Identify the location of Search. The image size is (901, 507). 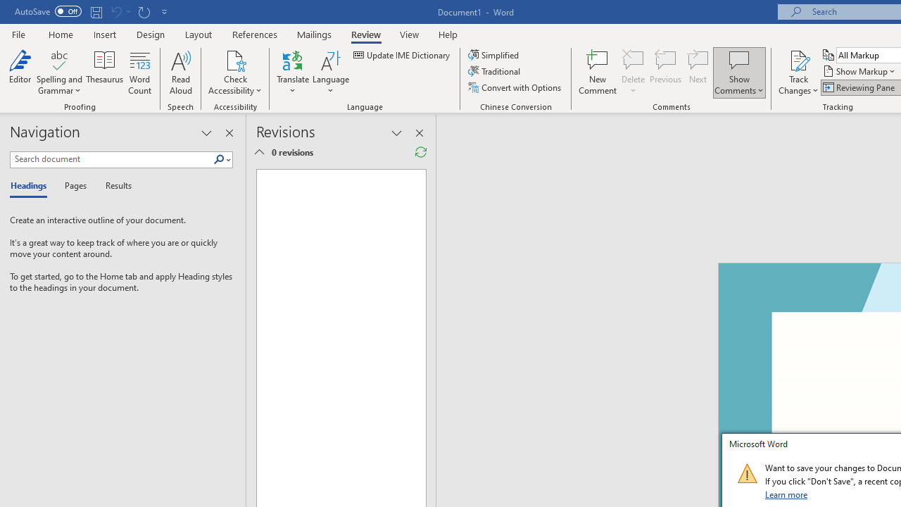
(222, 160).